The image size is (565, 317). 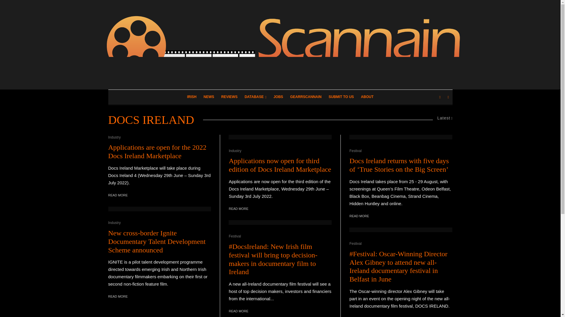 What do you see at coordinates (255, 97) in the screenshot?
I see `DATABASE` at bounding box center [255, 97].